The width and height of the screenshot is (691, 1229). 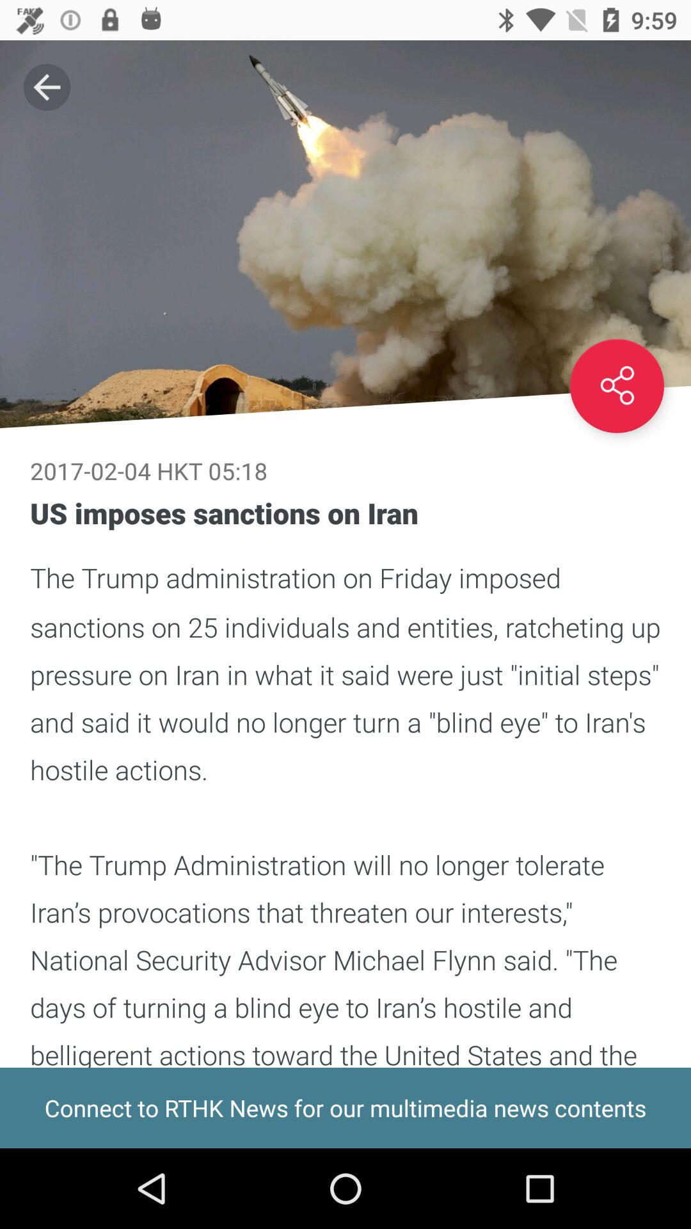 I want to click on choose the app next to the news item, so click(x=47, y=87).